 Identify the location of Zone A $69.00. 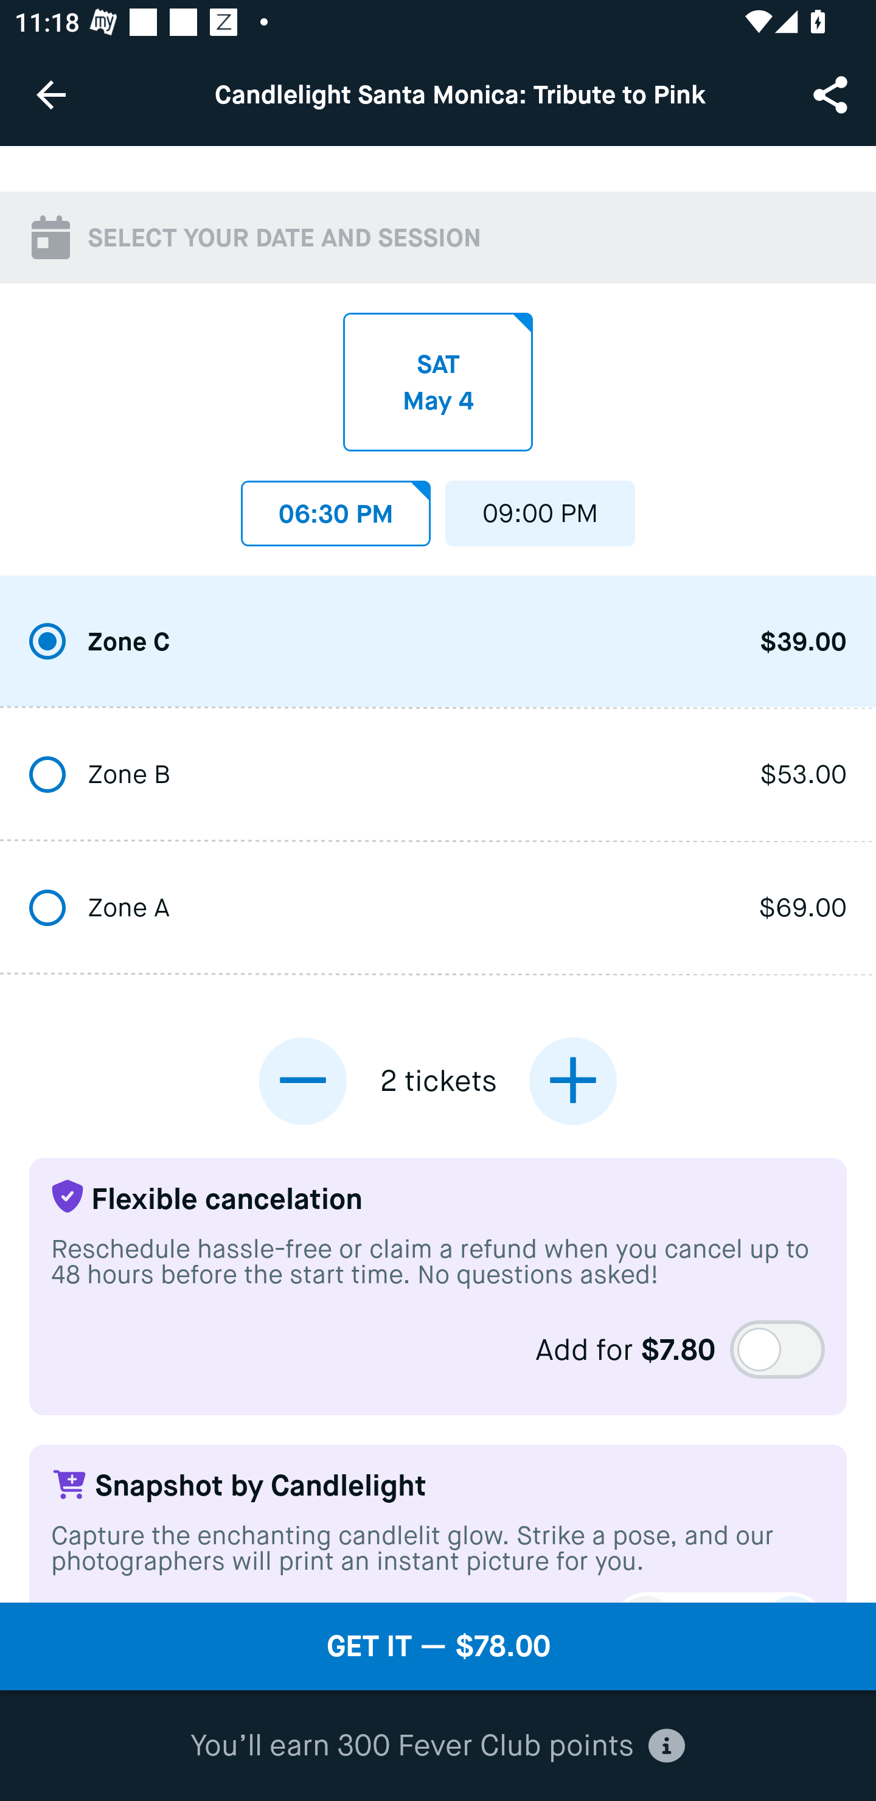
(438, 909).